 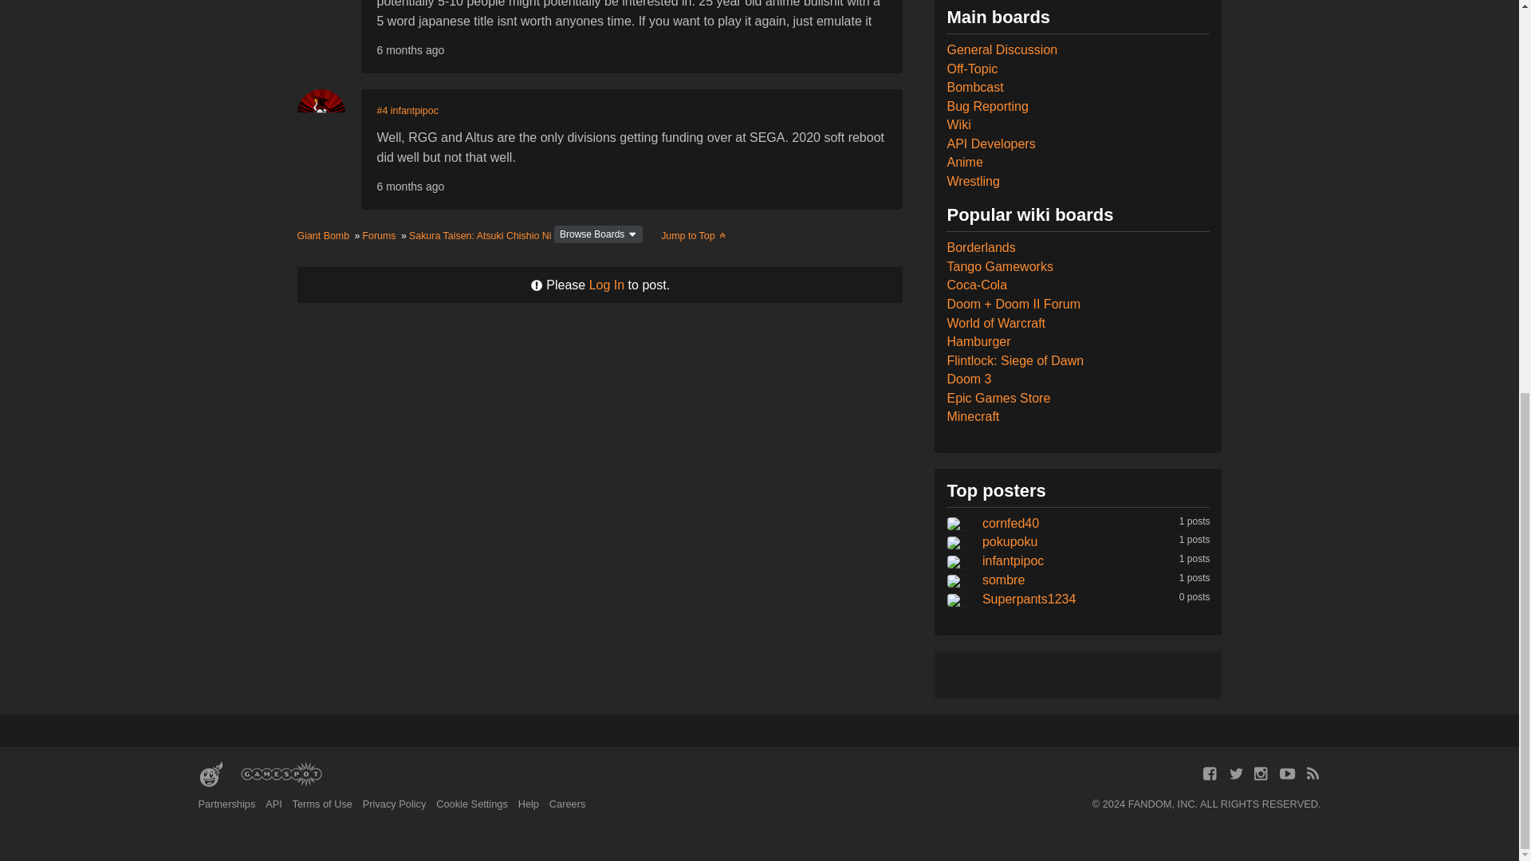 I want to click on GameSpot, so click(x=281, y=775).